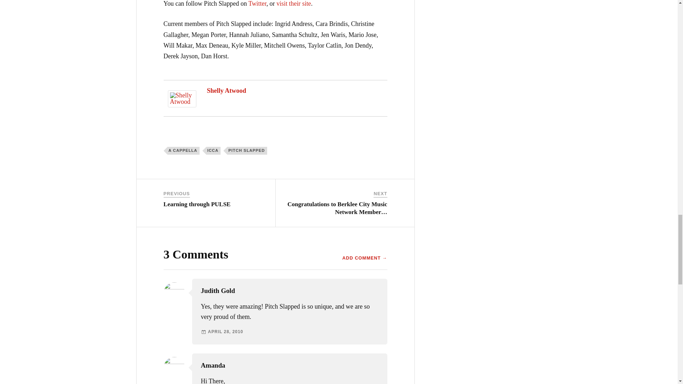 Image resolution: width=683 pixels, height=384 pixels. I want to click on Previous post: Learning through PULSE, so click(197, 204).